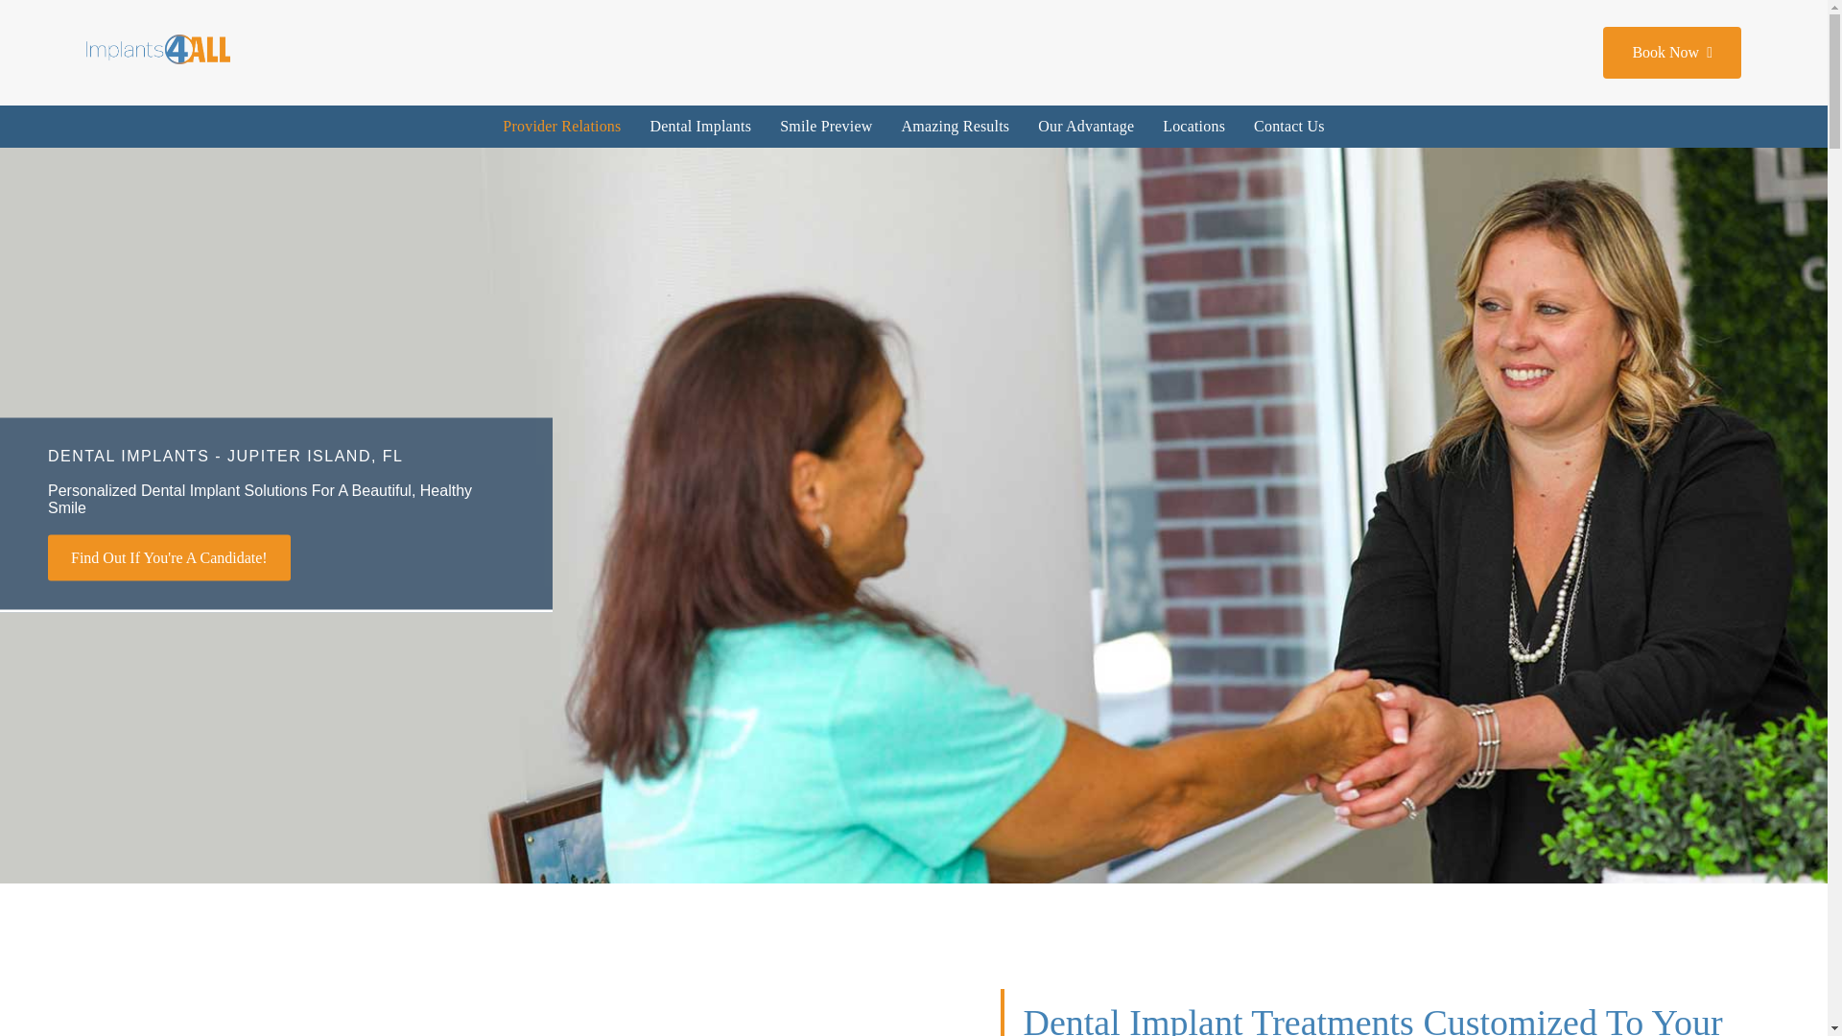  Describe the element at coordinates (825, 127) in the screenshot. I see `Smile Preview` at that location.